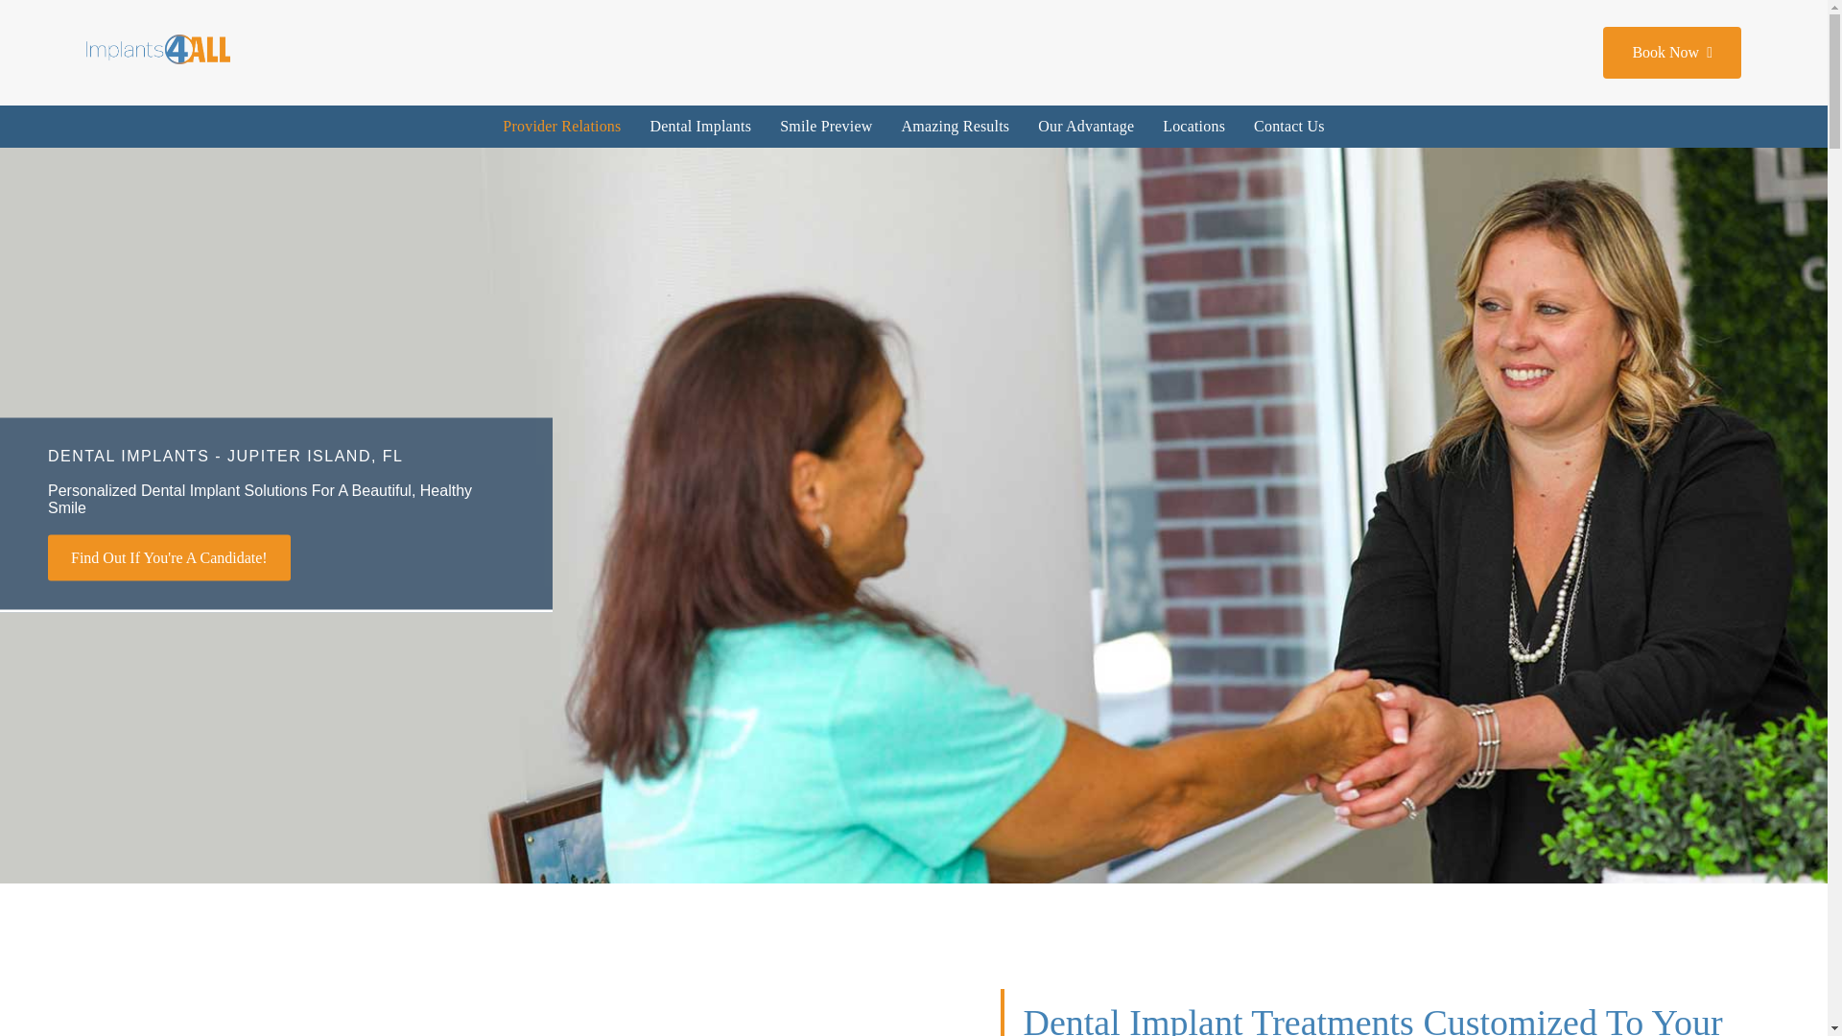  Describe the element at coordinates (825, 127) in the screenshot. I see `Smile Preview` at that location.